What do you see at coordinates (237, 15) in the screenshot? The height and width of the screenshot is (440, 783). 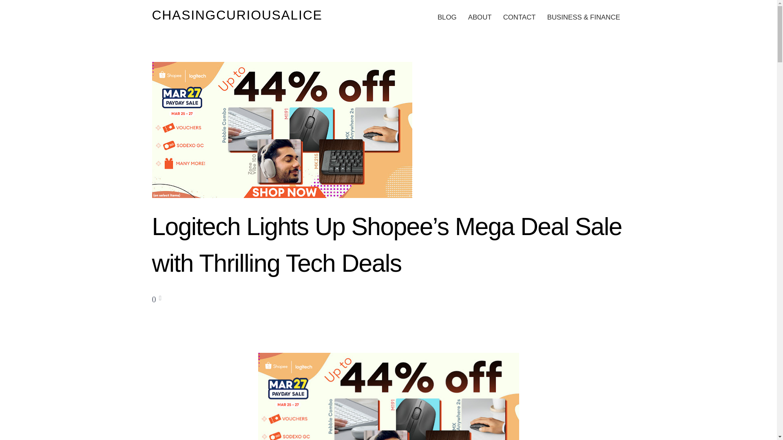 I see `Chasingcuriousalice` at bounding box center [237, 15].